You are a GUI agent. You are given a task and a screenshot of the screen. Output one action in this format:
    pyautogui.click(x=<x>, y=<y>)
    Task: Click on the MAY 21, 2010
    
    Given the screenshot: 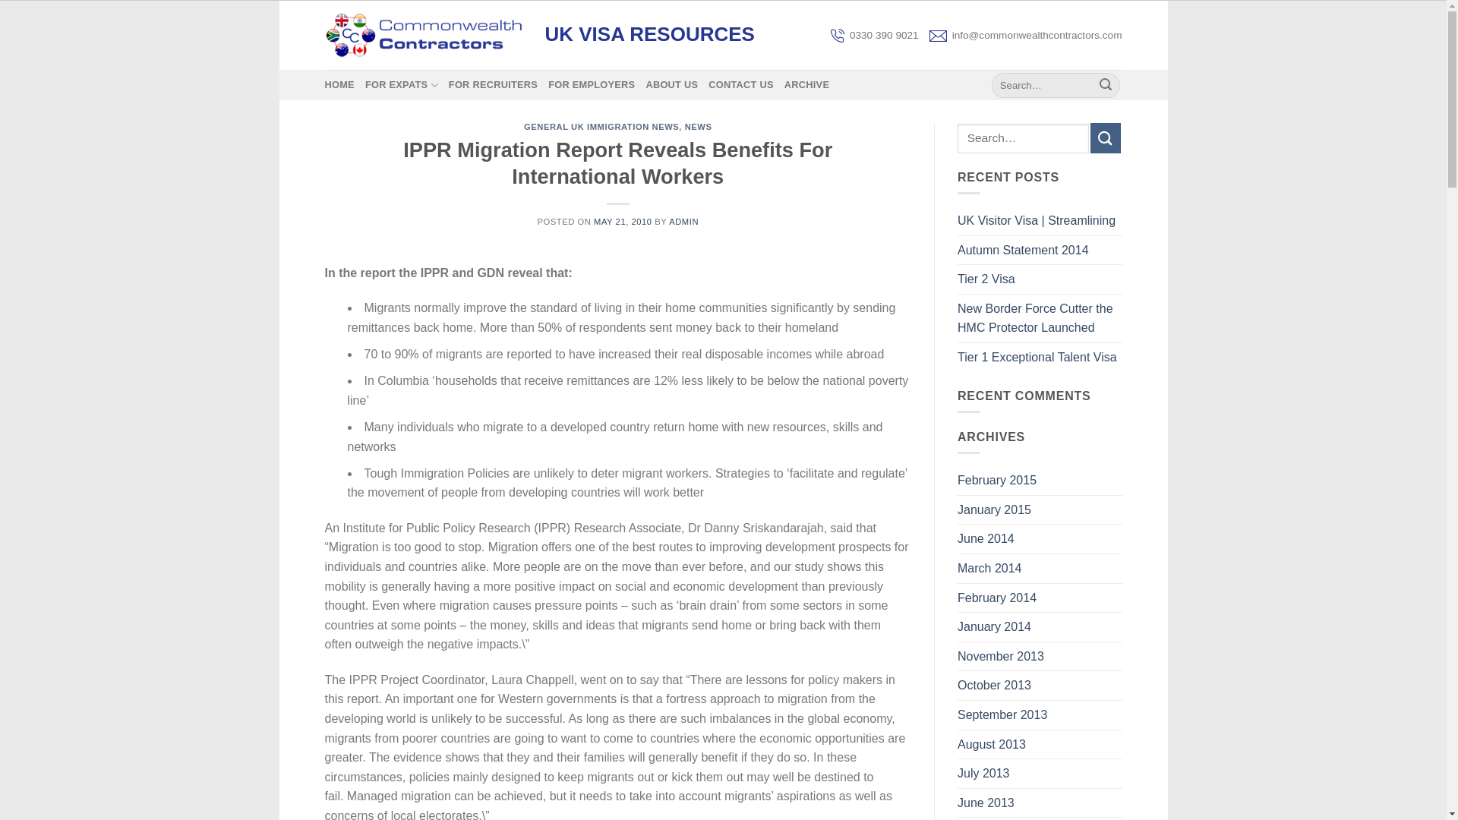 What is the action you would take?
    pyautogui.click(x=623, y=222)
    